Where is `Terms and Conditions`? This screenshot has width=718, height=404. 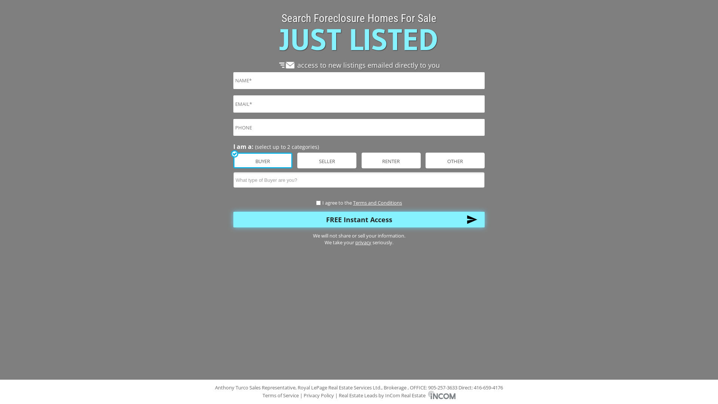
Terms and Conditions is located at coordinates (378, 203).